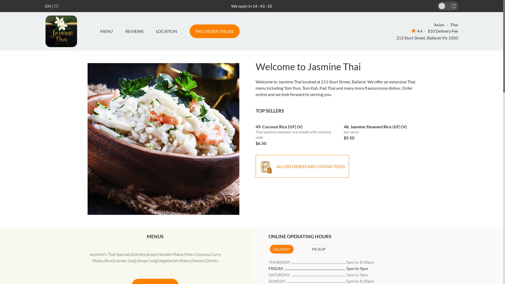 Image resolution: width=505 pixels, height=284 pixels. I want to click on DELIVERY, so click(281, 249).